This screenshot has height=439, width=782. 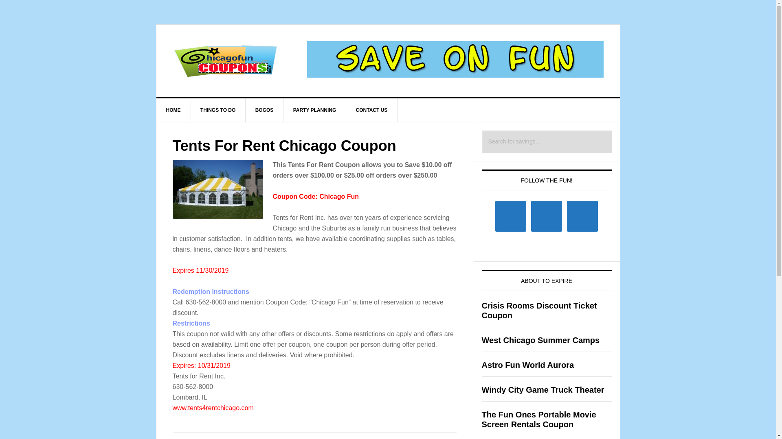 What do you see at coordinates (174, 110) in the screenshot?
I see `HOME` at bounding box center [174, 110].